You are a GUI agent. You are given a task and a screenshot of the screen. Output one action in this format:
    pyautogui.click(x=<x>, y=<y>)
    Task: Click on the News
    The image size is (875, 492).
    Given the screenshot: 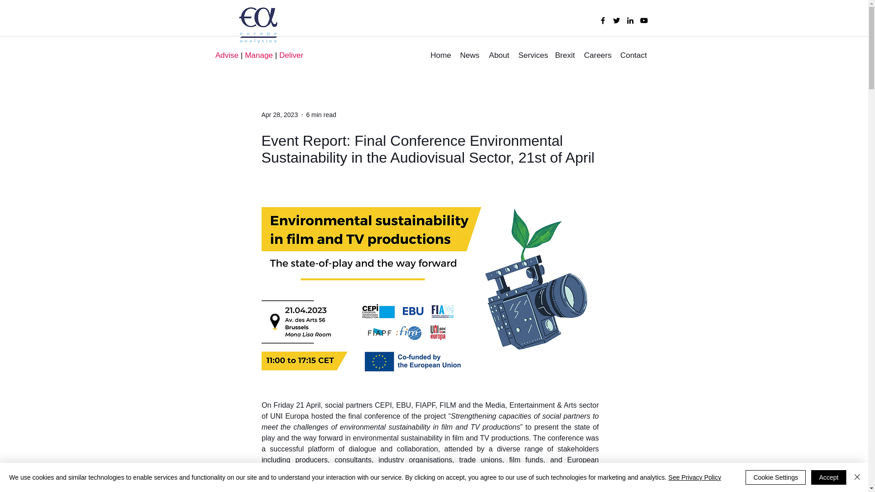 What is the action you would take?
    pyautogui.click(x=469, y=56)
    